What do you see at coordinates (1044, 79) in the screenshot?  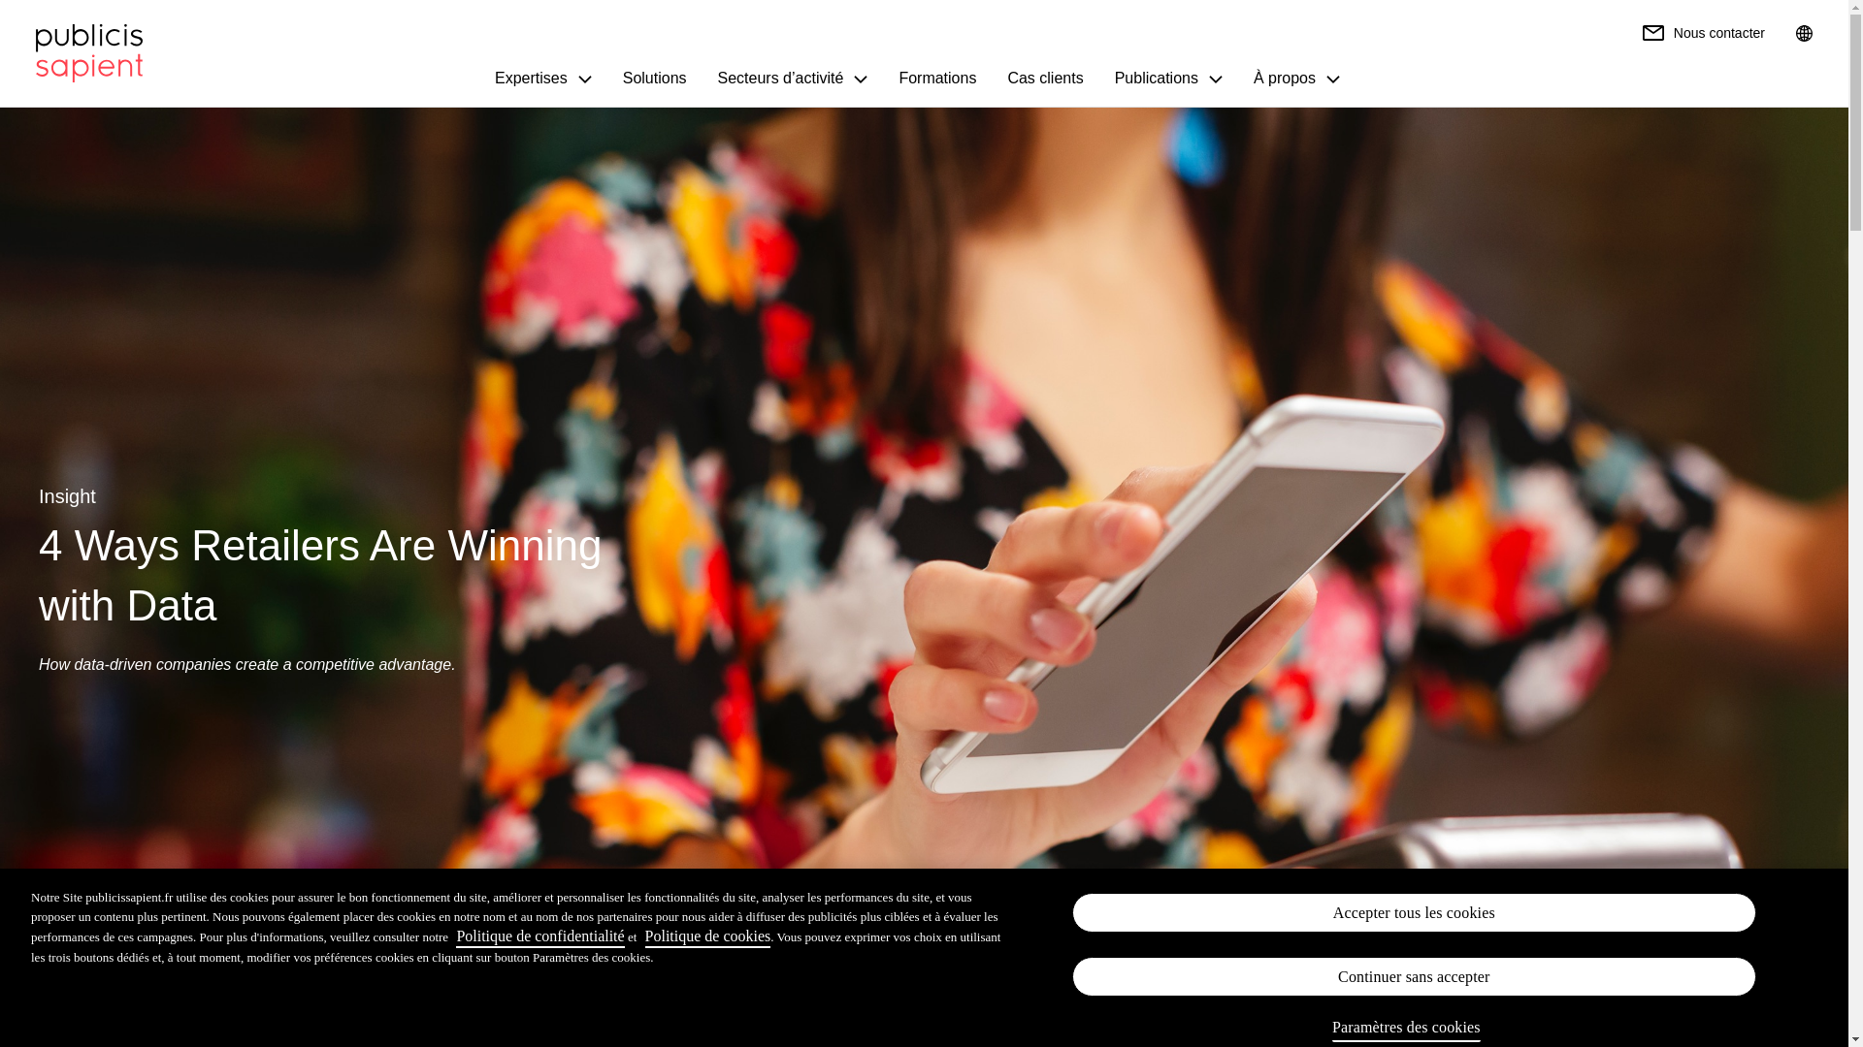 I see `Cas clients` at bounding box center [1044, 79].